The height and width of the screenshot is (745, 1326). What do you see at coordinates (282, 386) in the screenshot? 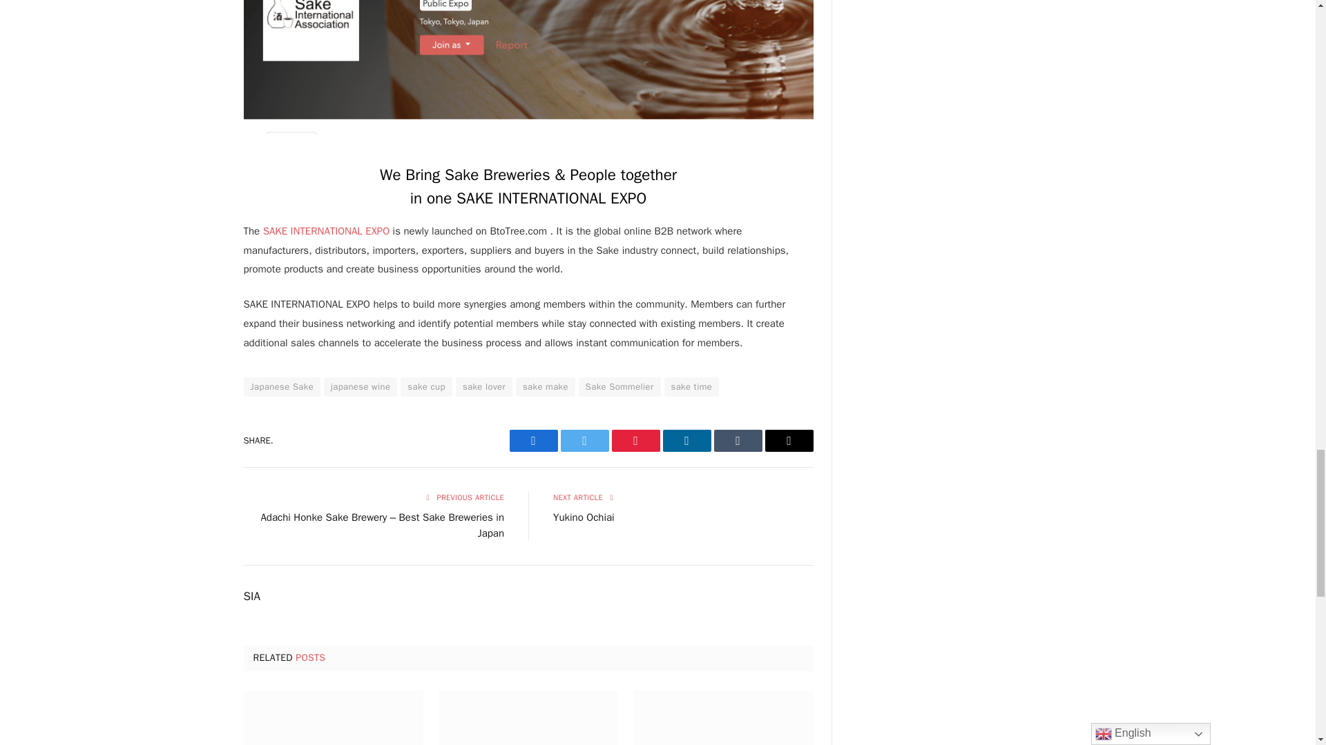
I see `Japanese Sake` at bounding box center [282, 386].